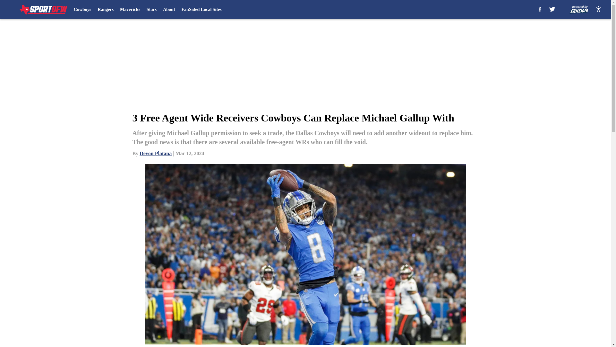 This screenshot has height=347, width=616. I want to click on Cowboys, so click(82, 10).